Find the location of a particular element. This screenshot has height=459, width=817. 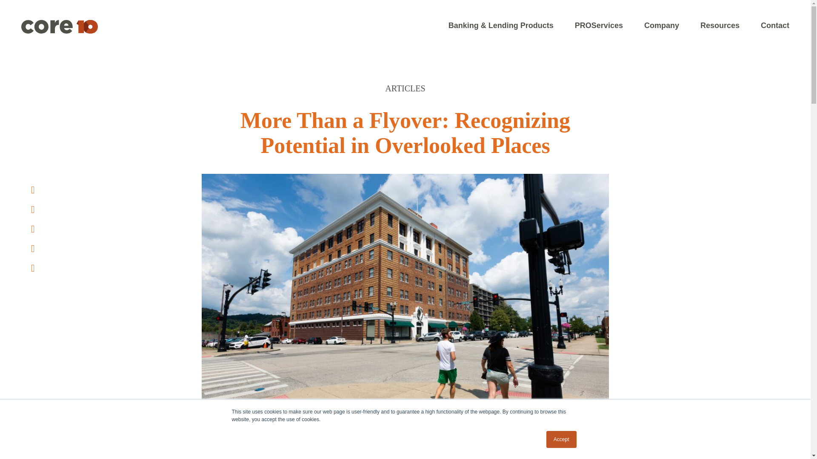

Share on Twitter is located at coordinates (33, 190).